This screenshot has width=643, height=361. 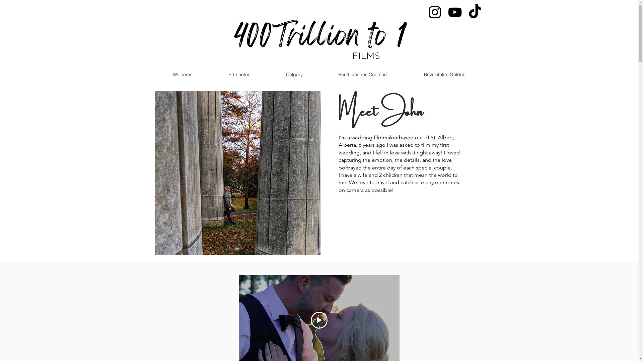 What do you see at coordinates (444, 75) in the screenshot?
I see `Revelstoke, Golden` at bounding box center [444, 75].